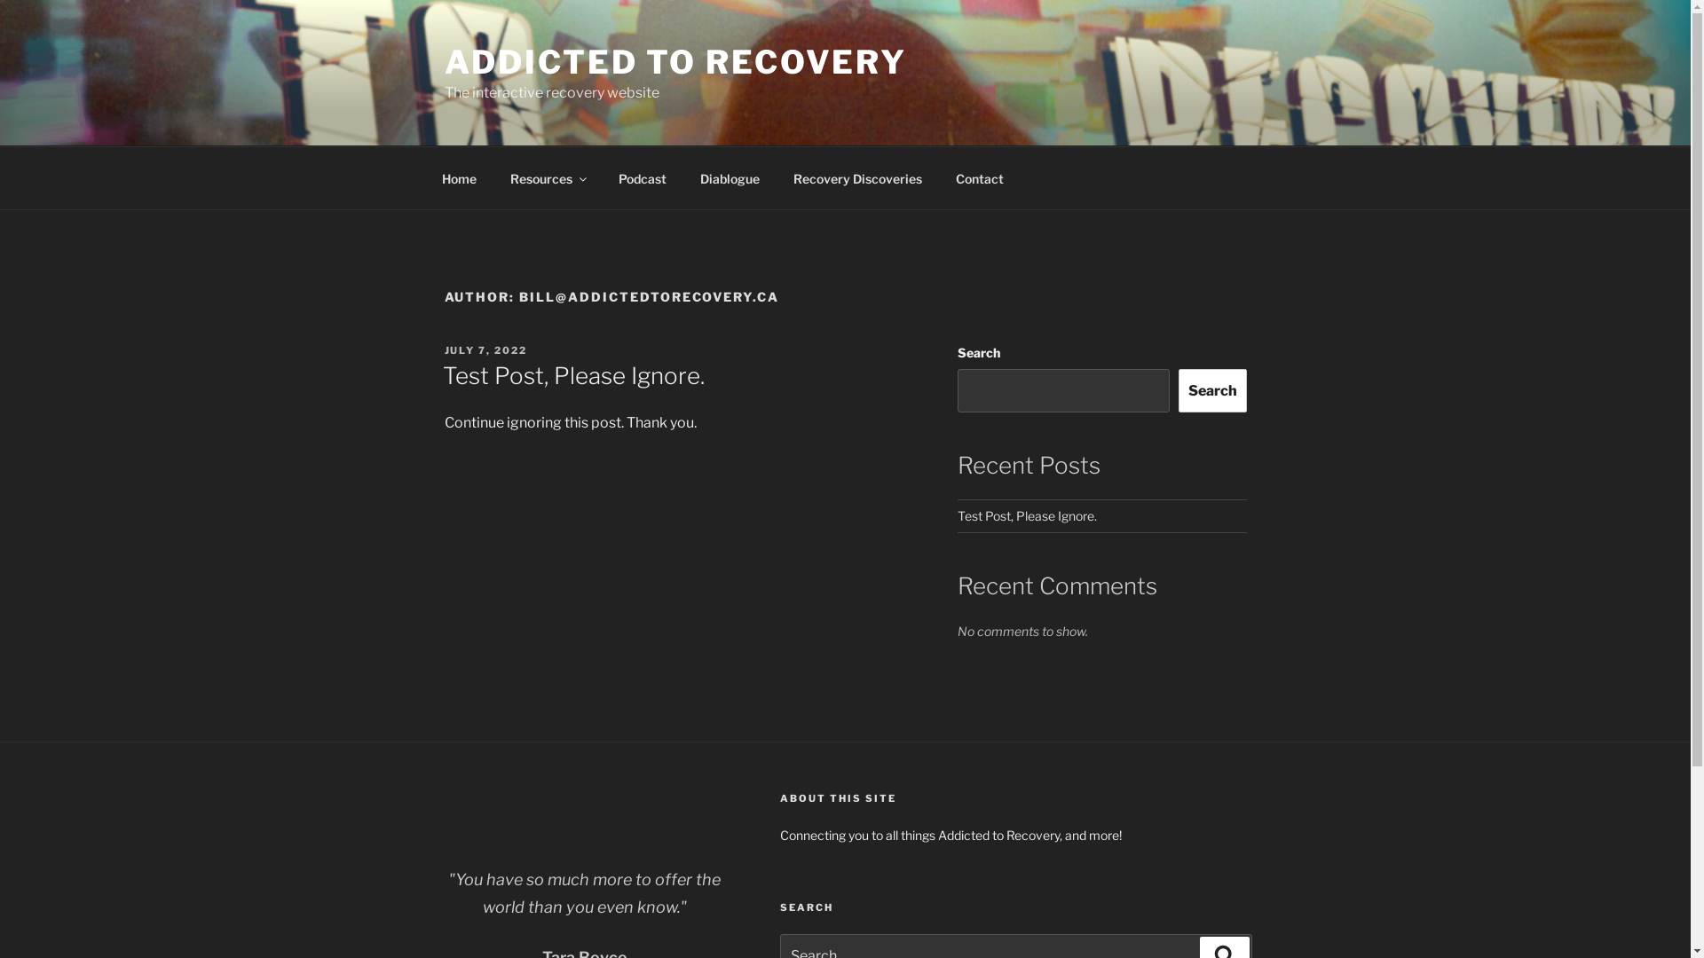  I want to click on Home, so click(459, 177).